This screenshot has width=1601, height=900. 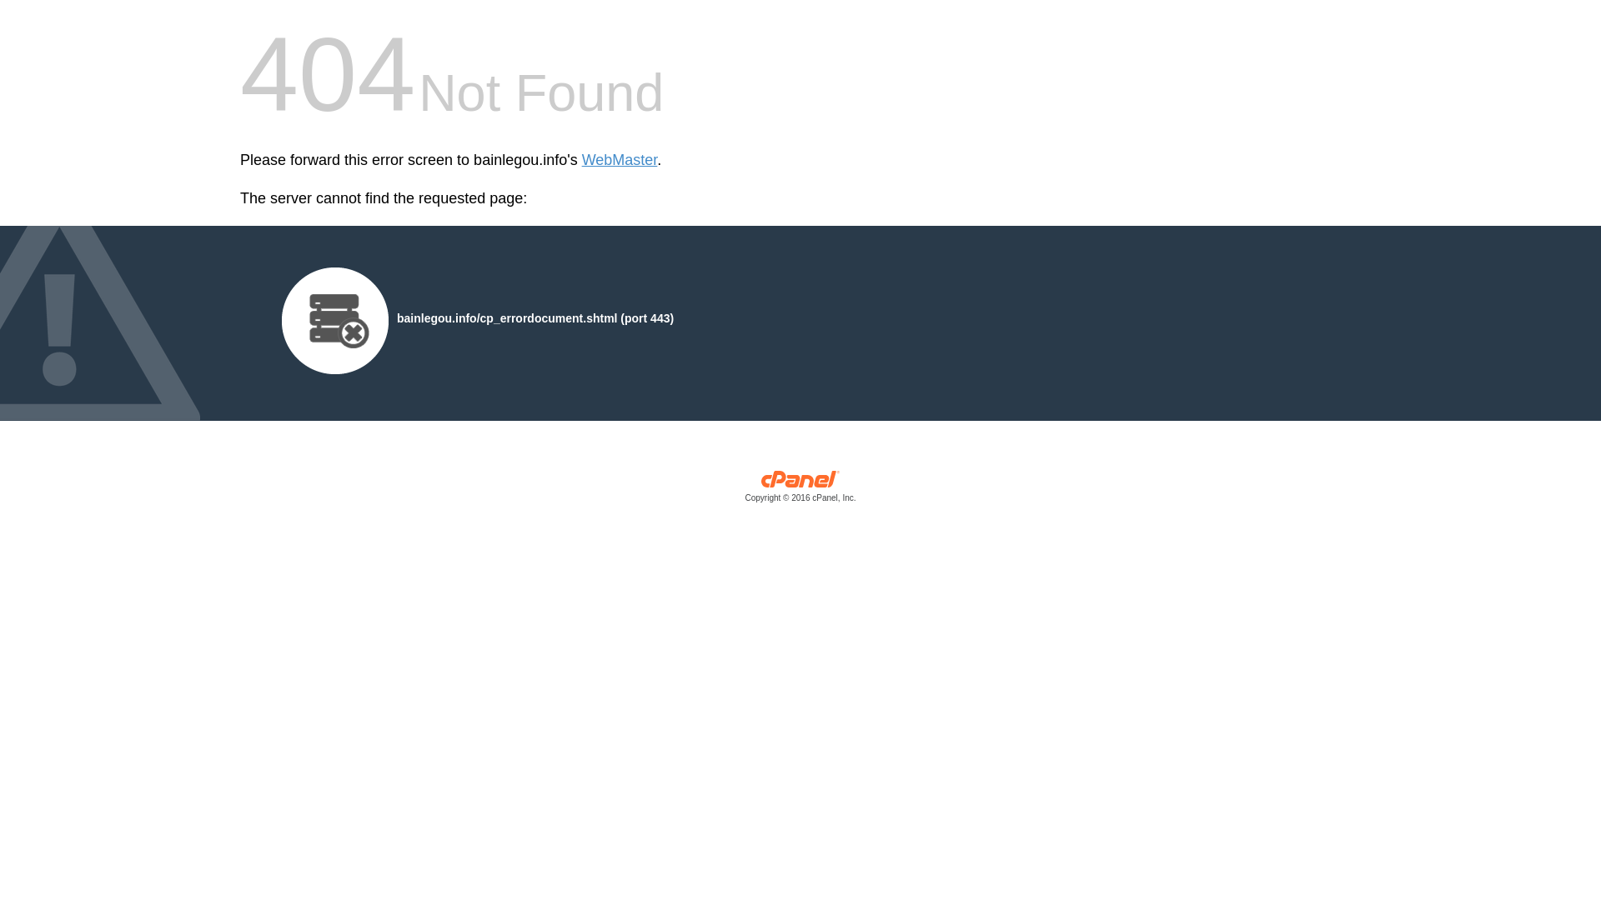 What do you see at coordinates (800, 490) in the screenshot?
I see `cPanel, Inc.` at bounding box center [800, 490].